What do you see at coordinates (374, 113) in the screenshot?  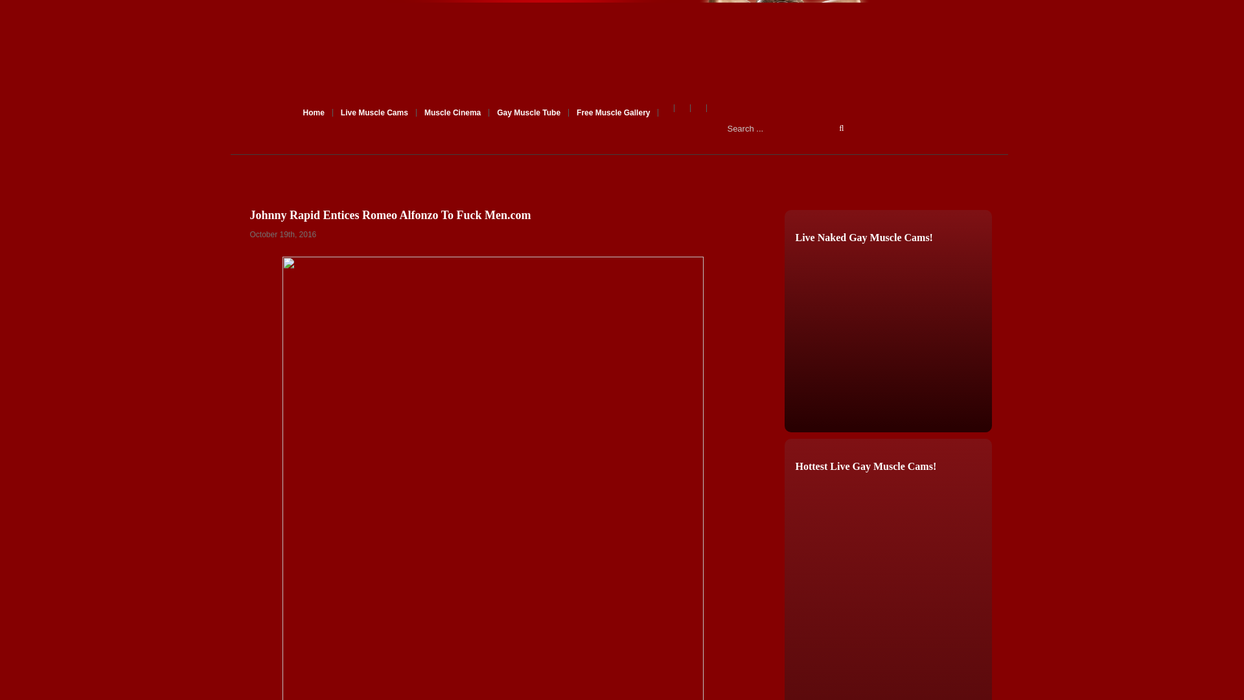 I see `Live Muscle Cams` at bounding box center [374, 113].